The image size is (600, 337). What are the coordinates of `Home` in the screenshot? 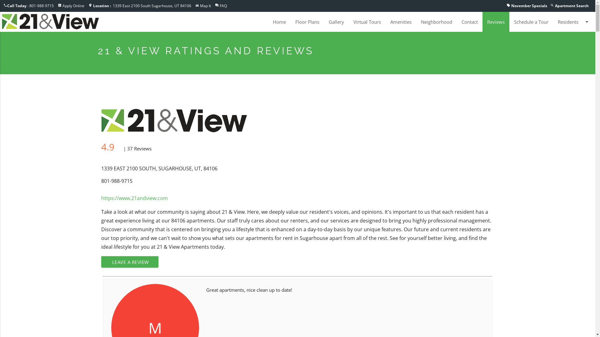 It's located at (279, 22).